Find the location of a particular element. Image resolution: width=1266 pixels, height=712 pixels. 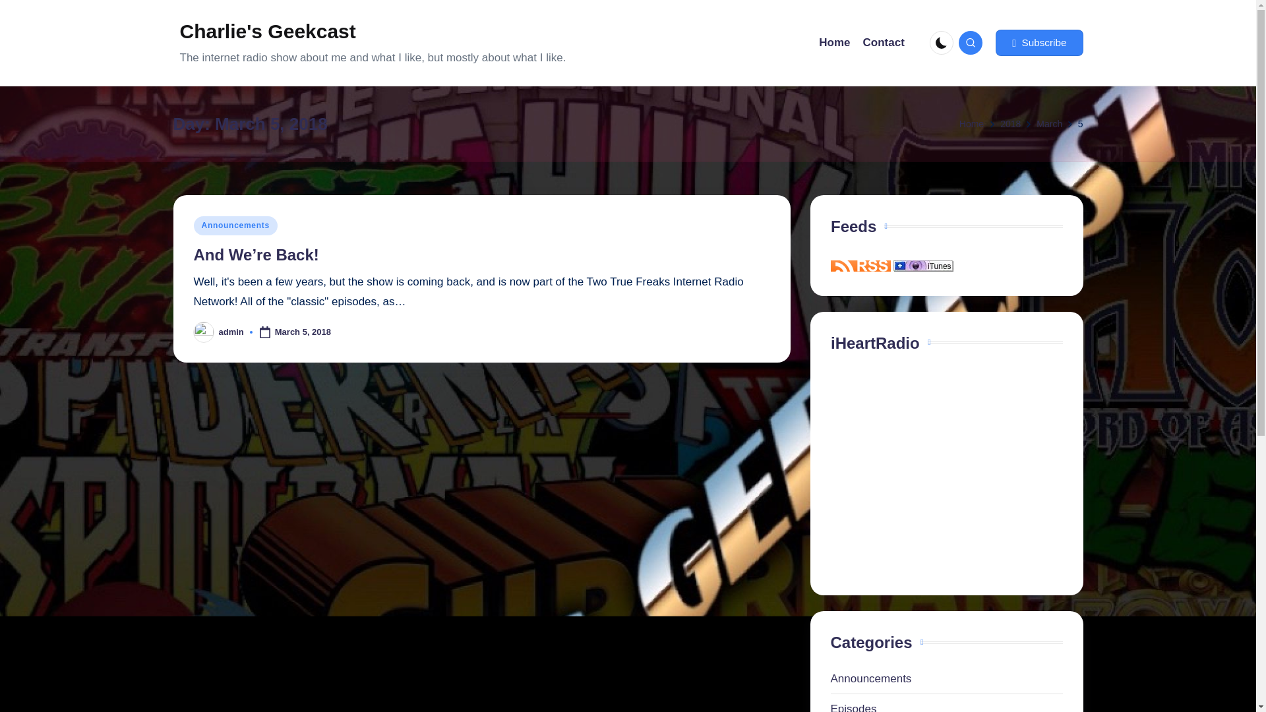

Charlie's Geekcast is located at coordinates (373, 32).